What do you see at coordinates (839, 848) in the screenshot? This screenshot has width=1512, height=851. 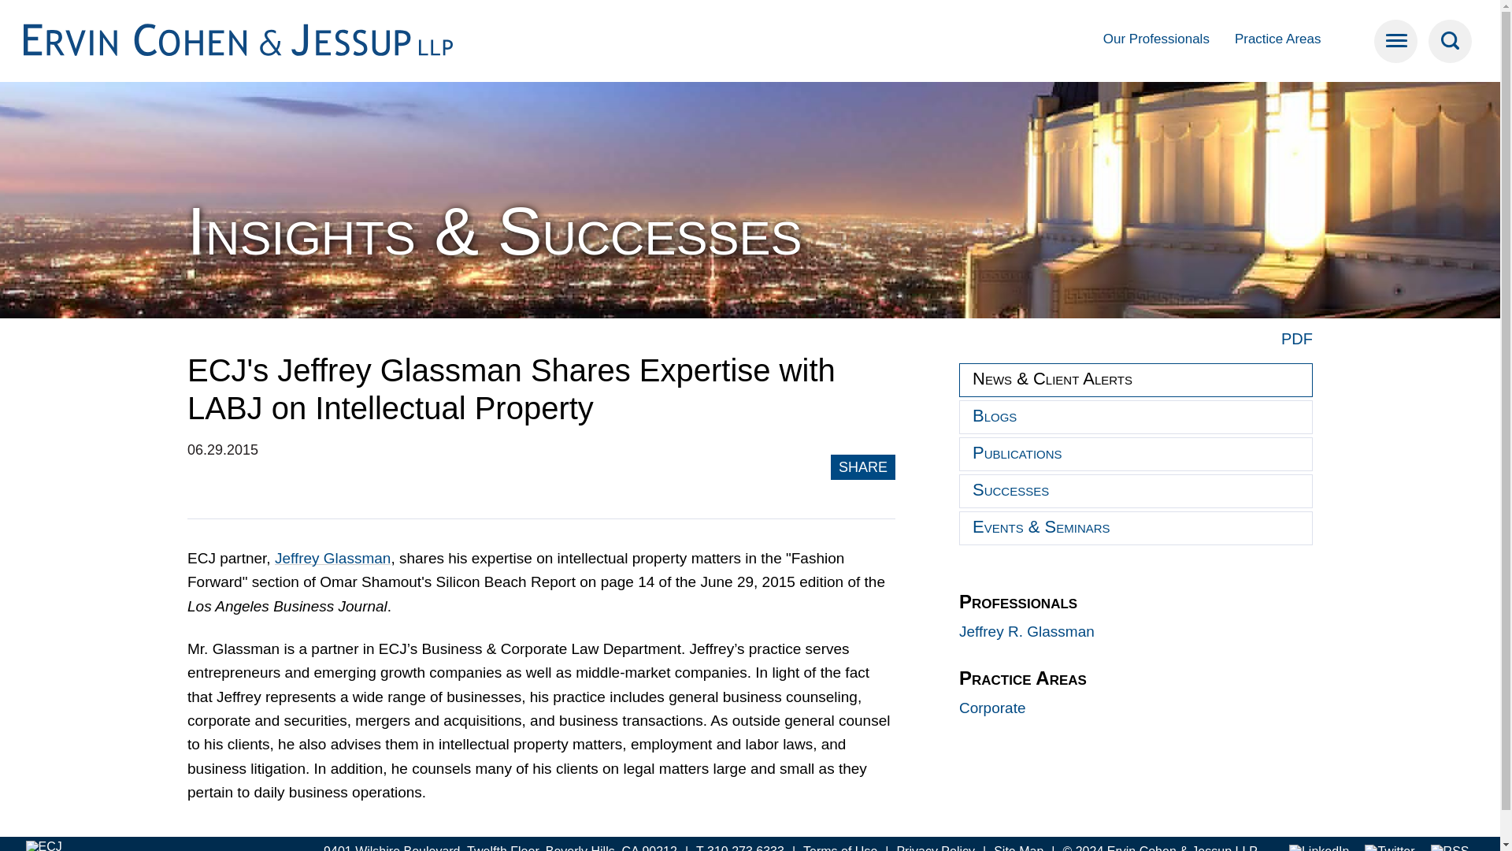 I see `Terms of Use` at bounding box center [839, 848].